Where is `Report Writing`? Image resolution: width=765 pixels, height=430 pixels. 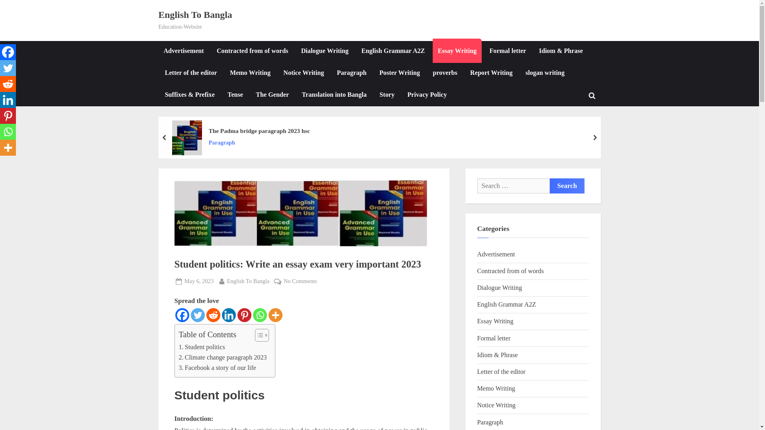
Report Writing is located at coordinates (491, 73).